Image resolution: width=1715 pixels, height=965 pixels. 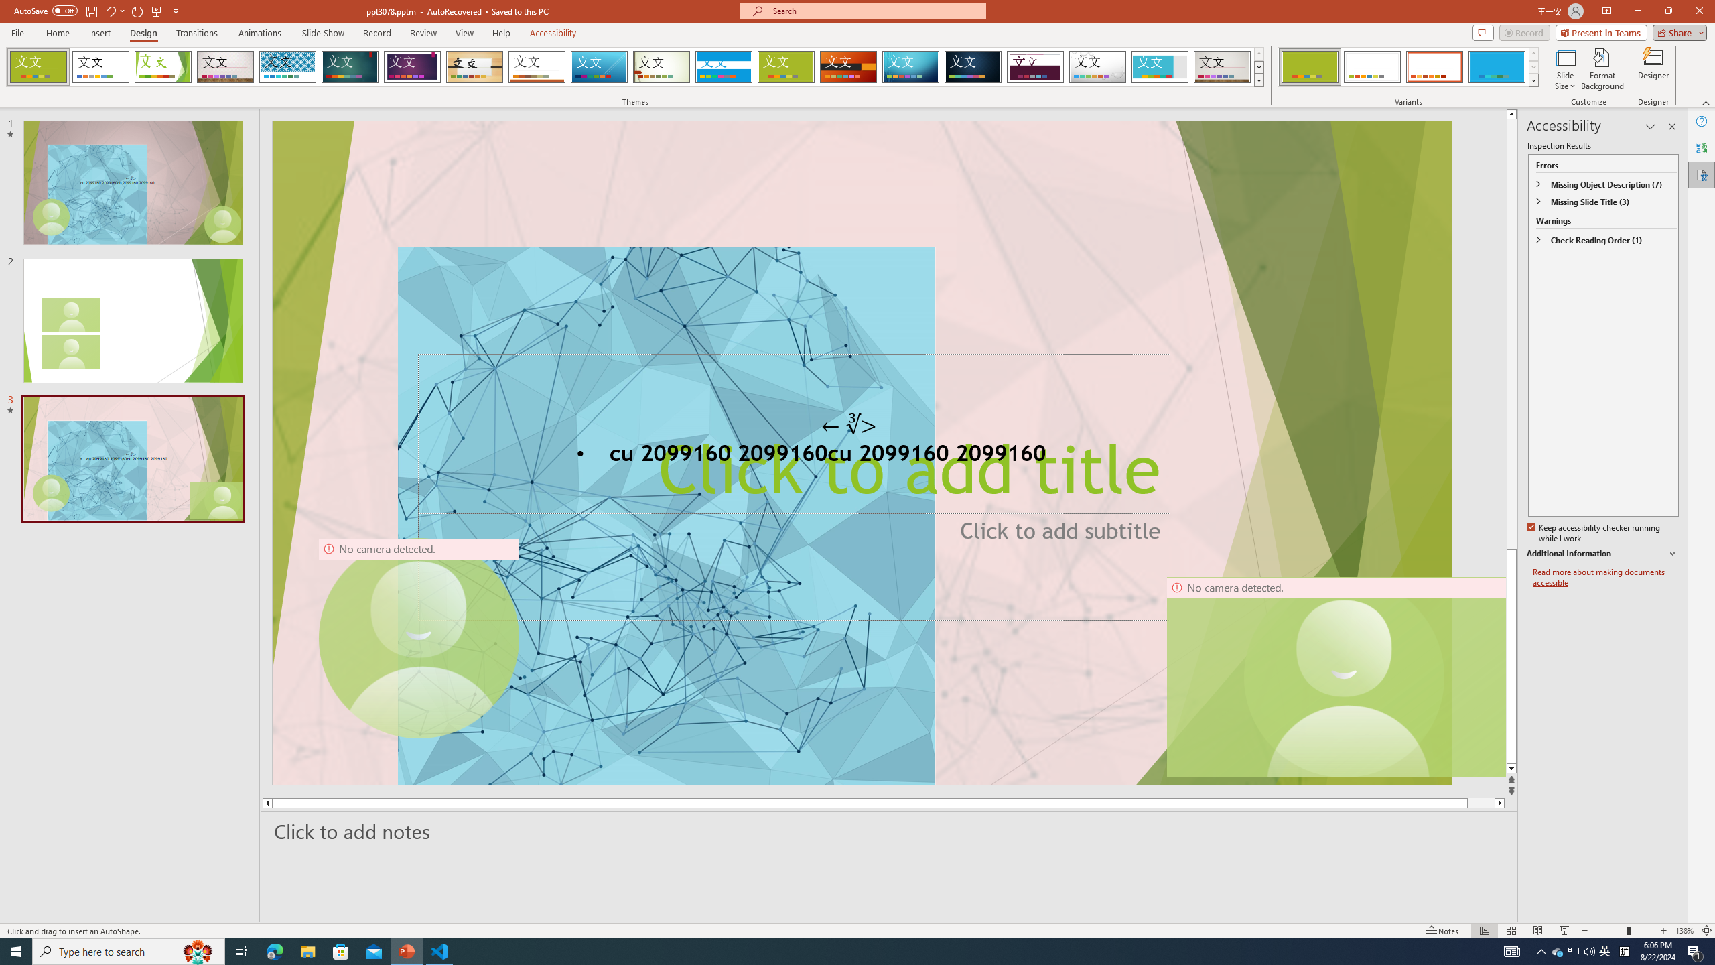 I want to click on Keep accessibility checker running while I work, so click(x=1594, y=533).